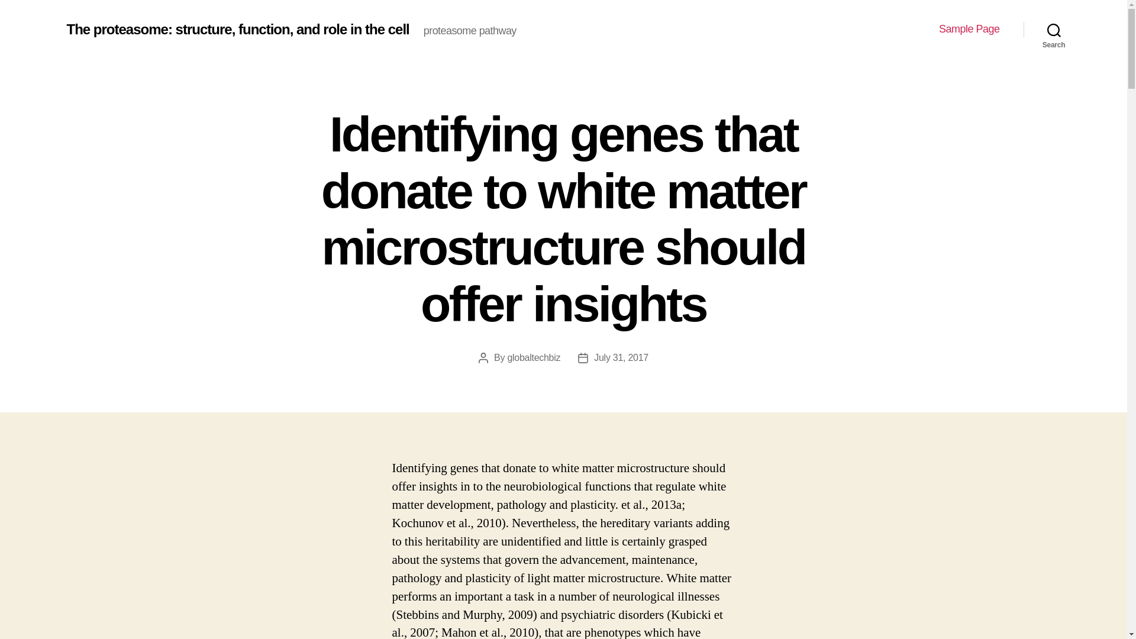 The width and height of the screenshot is (1136, 639). I want to click on The proteasome: structure, function, and role in the cell, so click(237, 29).